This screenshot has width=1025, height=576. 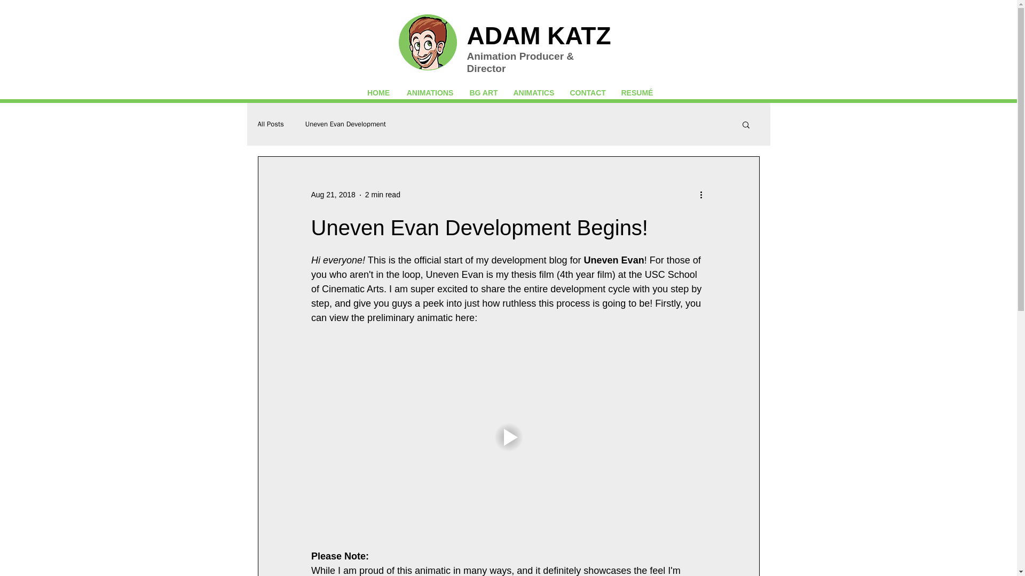 What do you see at coordinates (587, 93) in the screenshot?
I see `CONTACT` at bounding box center [587, 93].